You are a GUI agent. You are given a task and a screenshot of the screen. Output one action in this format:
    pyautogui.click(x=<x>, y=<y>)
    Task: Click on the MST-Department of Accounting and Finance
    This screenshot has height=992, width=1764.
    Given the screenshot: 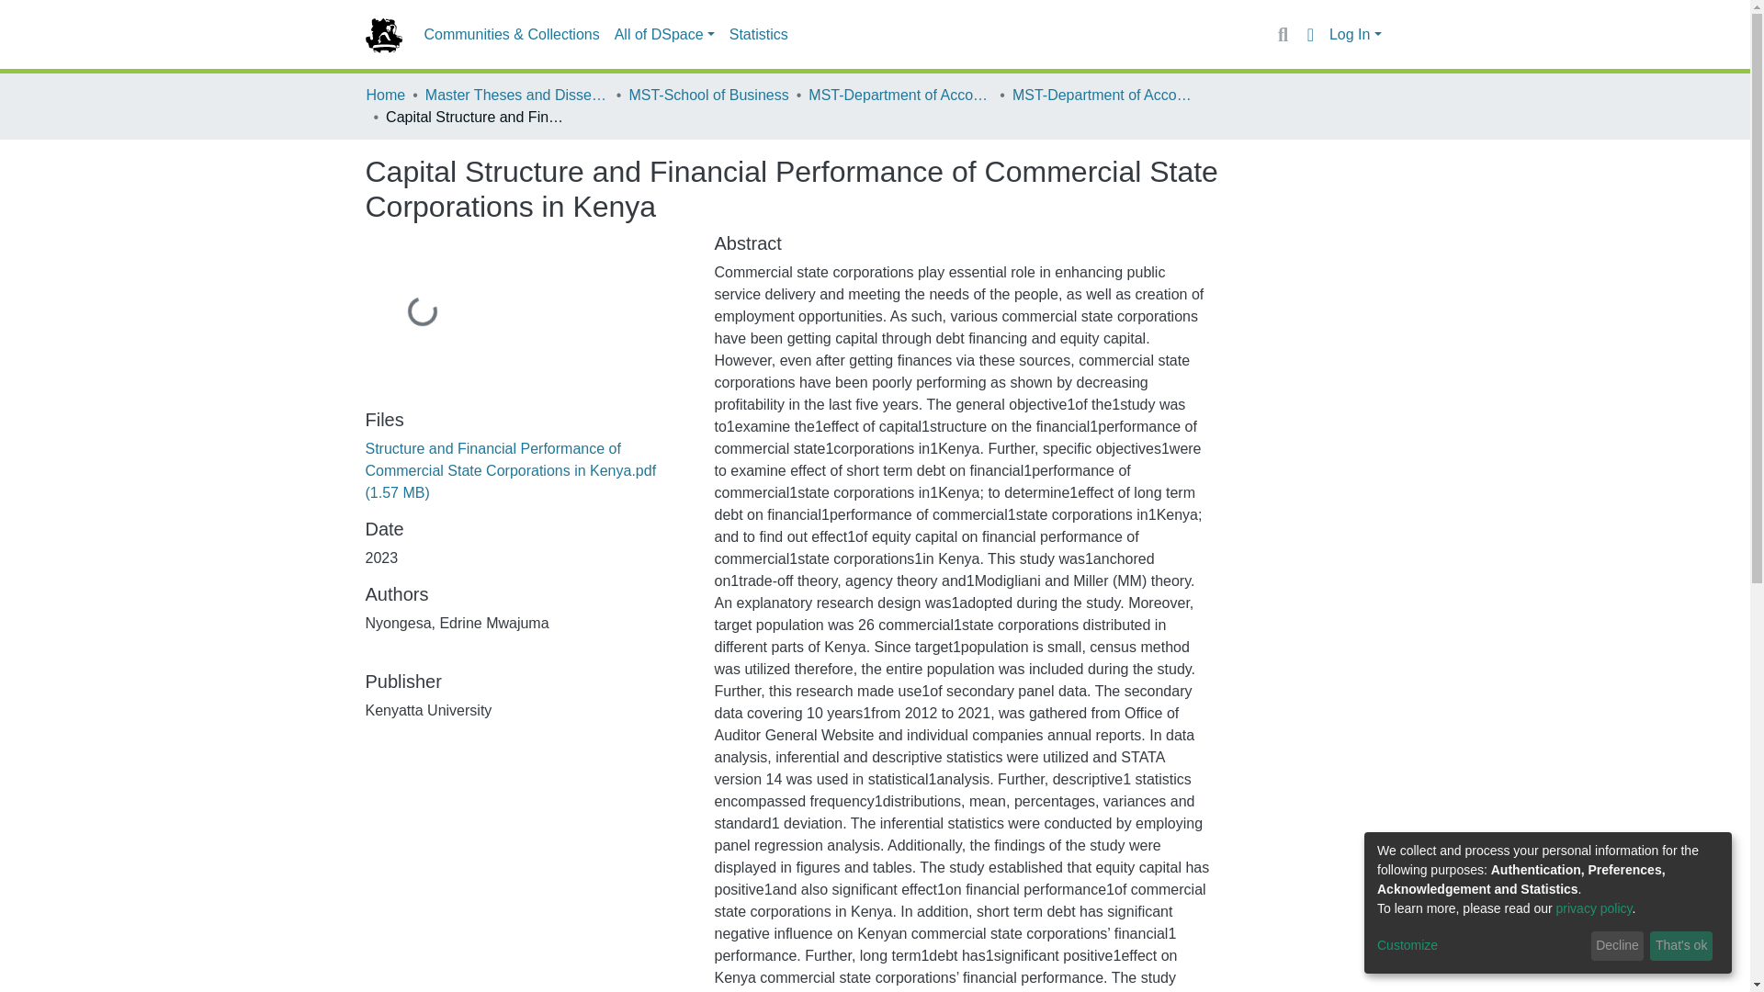 What is the action you would take?
    pyautogui.click(x=899, y=95)
    